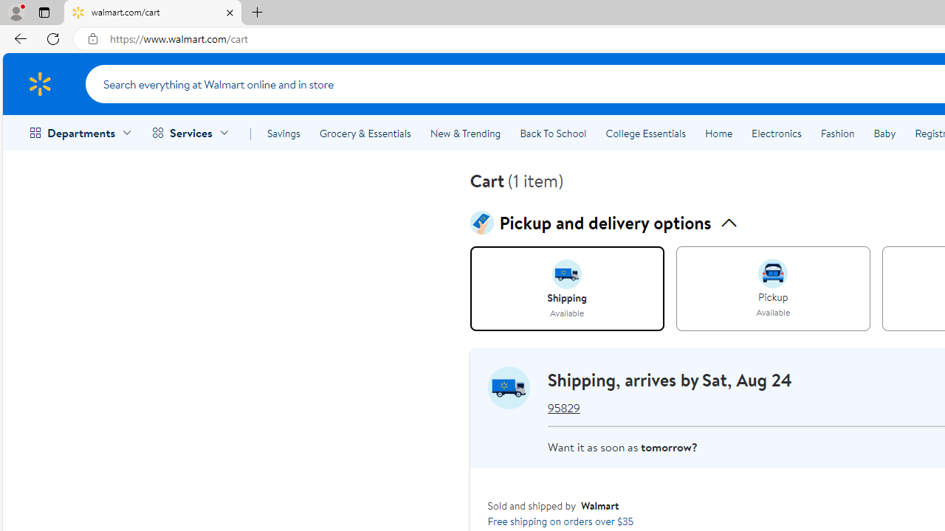 This screenshot has width=945, height=531. What do you see at coordinates (465, 133) in the screenshot?
I see `New & Trending` at bounding box center [465, 133].